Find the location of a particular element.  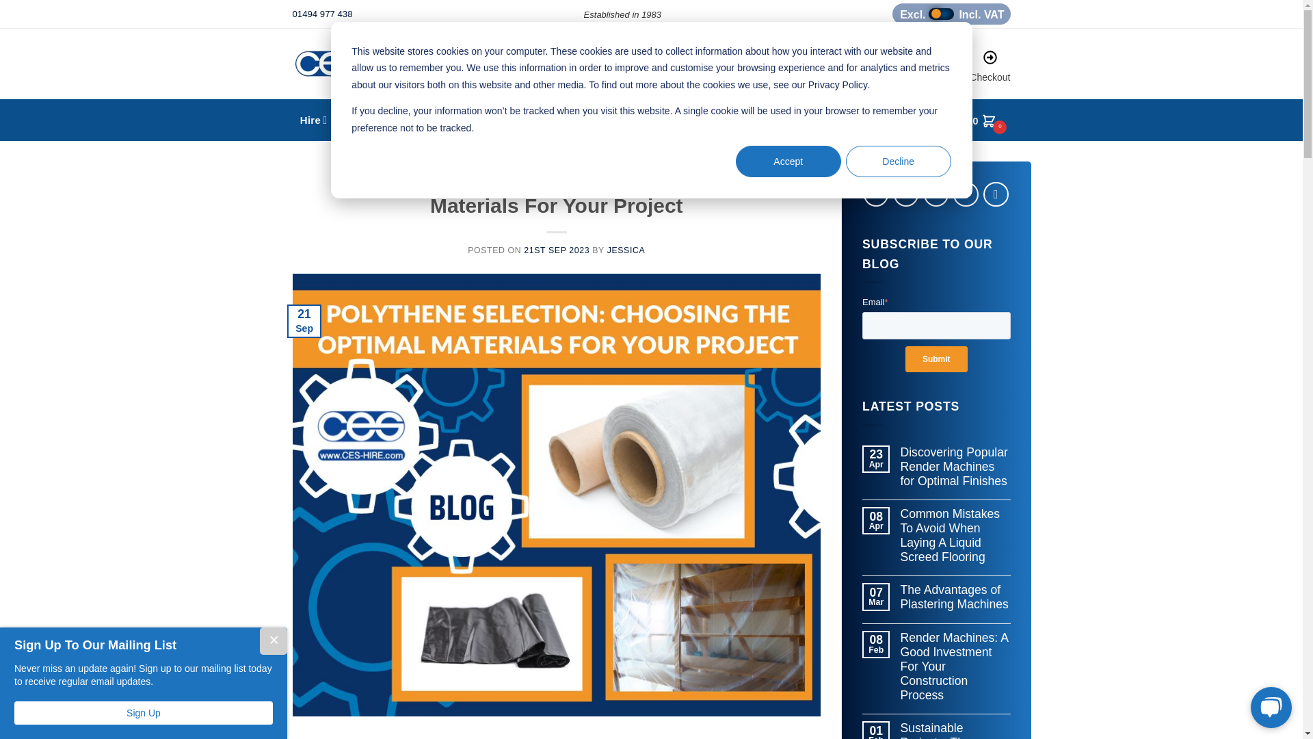

CES Hire is located at coordinates (401, 64).